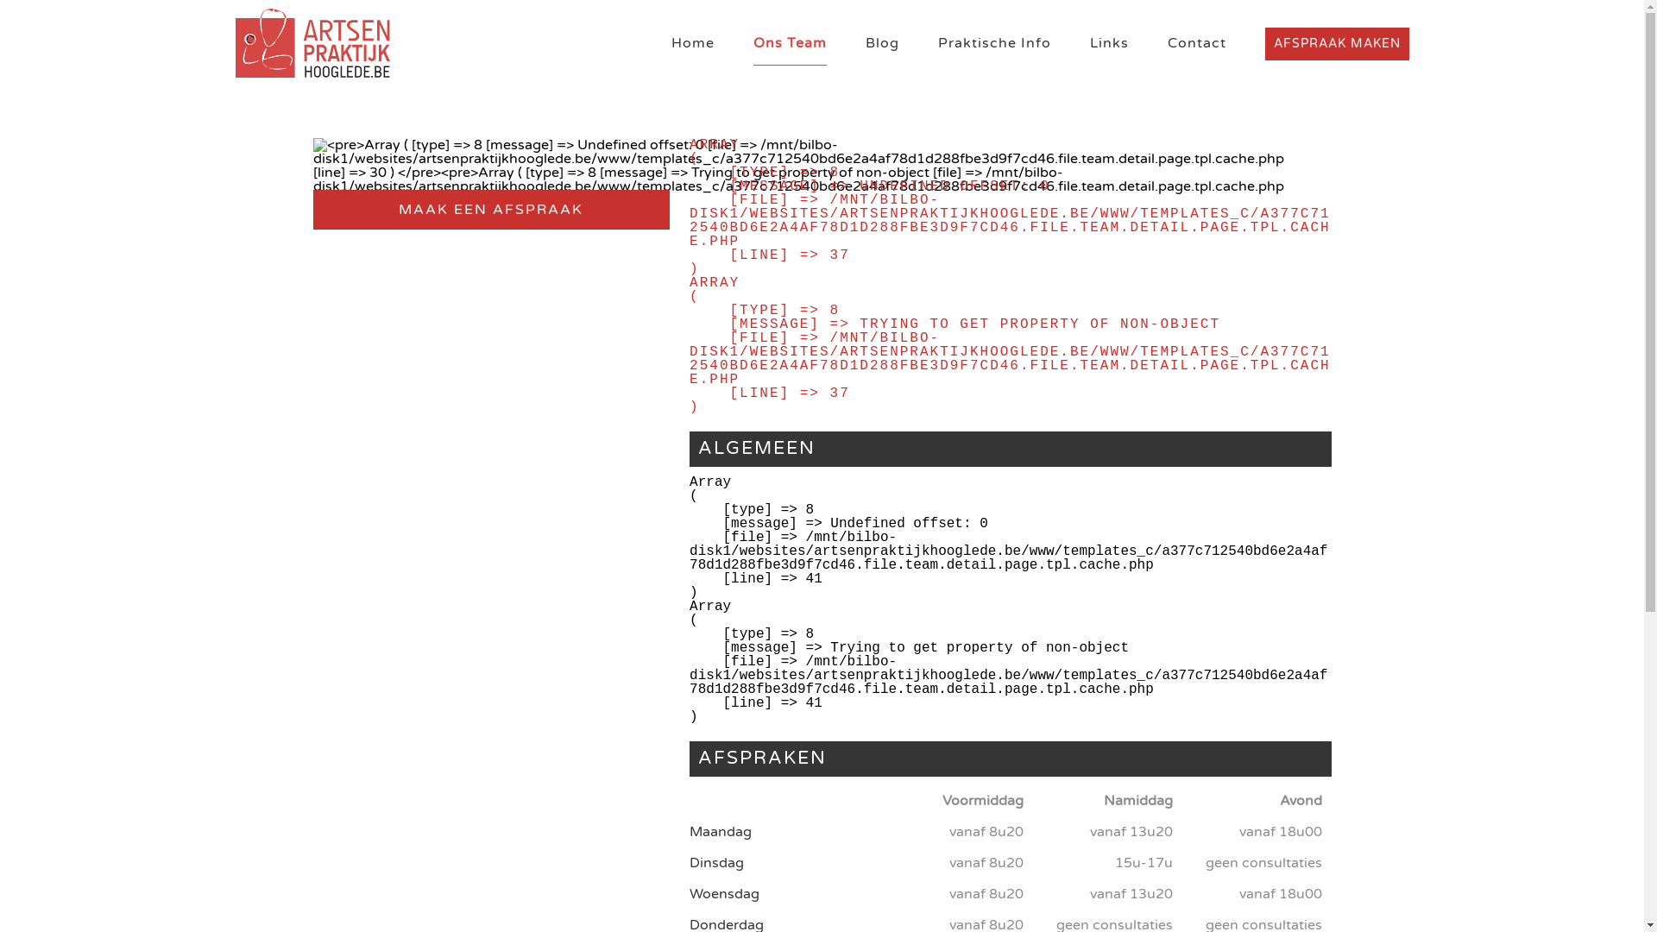  What do you see at coordinates (882, 43) in the screenshot?
I see `Blog` at bounding box center [882, 43].